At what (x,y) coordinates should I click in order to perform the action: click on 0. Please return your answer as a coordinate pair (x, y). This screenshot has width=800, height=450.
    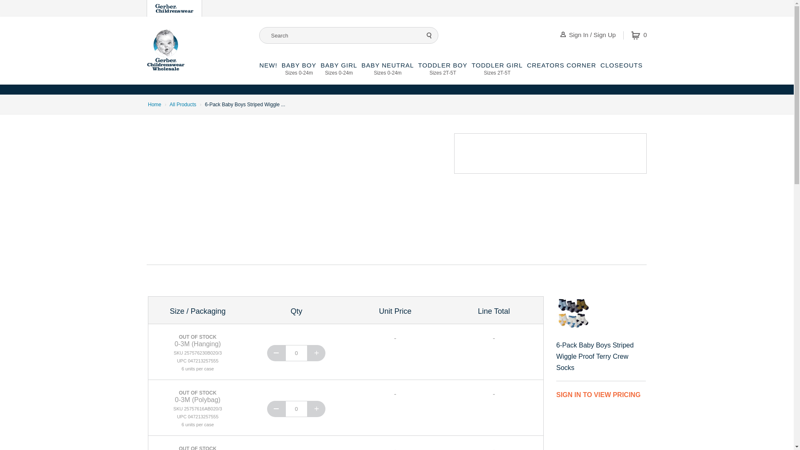
    Looking at the image, I should click on (296, 353).